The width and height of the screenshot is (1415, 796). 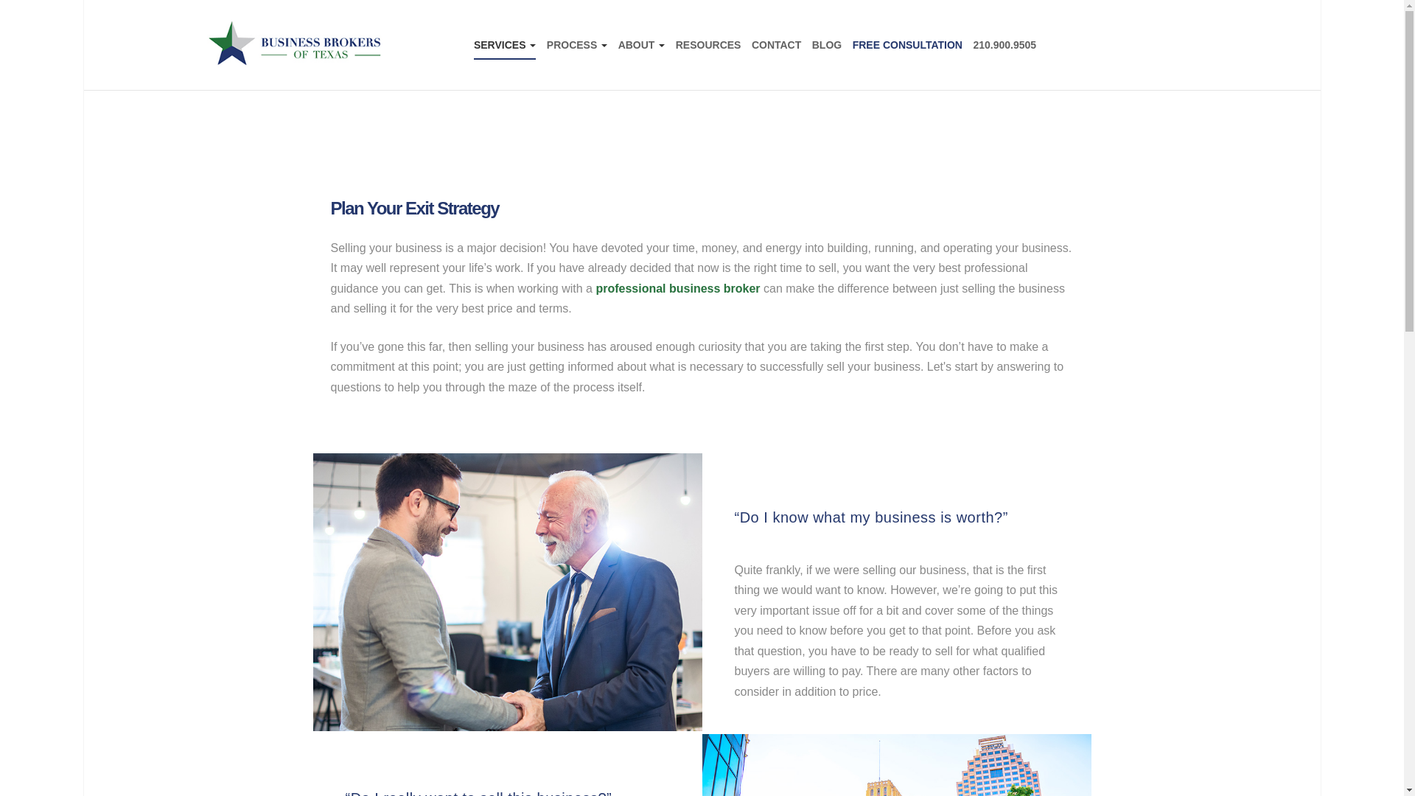 What do you see at coordinates (576, 45) in the screenshot?
I see `PROCESS` at bounding box center [576, 45].